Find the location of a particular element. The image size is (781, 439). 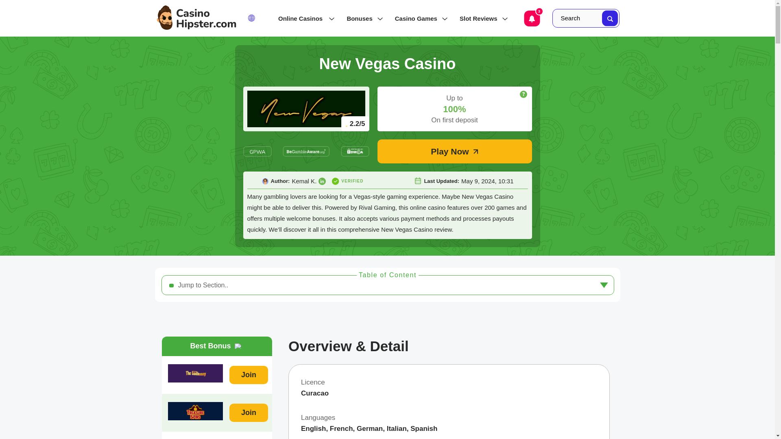

Bonuses is located at coordinates (362, 18).